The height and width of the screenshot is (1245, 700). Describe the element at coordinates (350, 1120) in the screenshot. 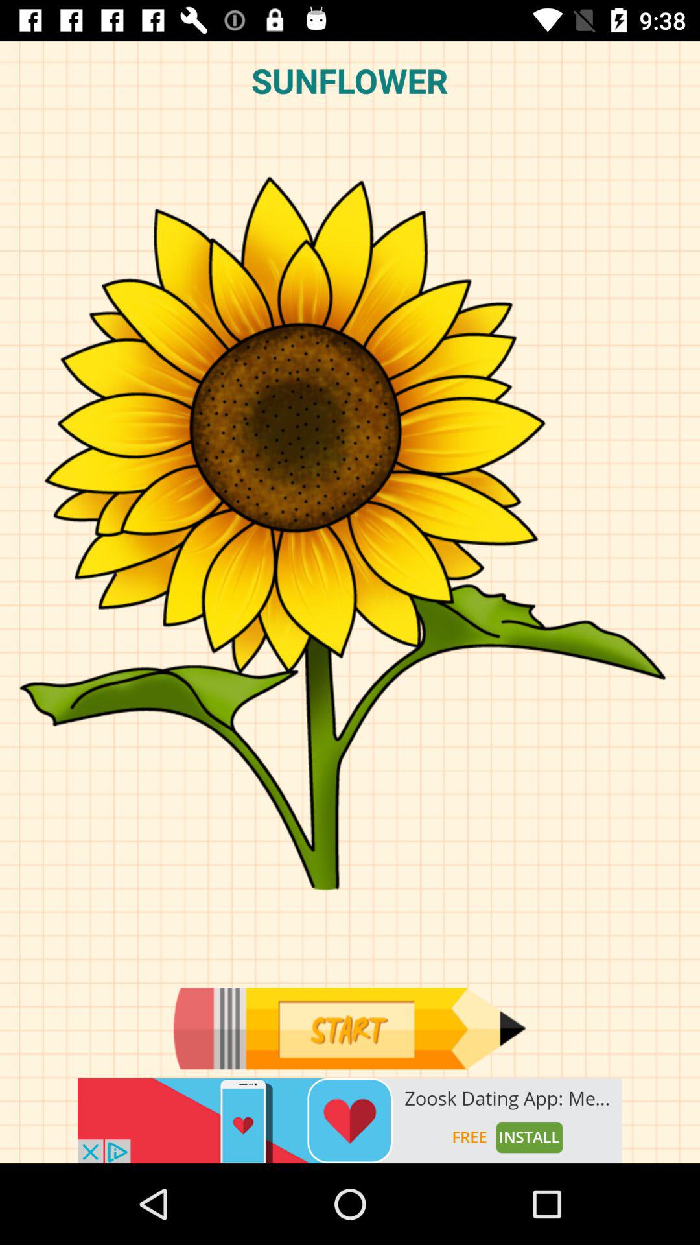

I see `go to advertisement website` at that location.